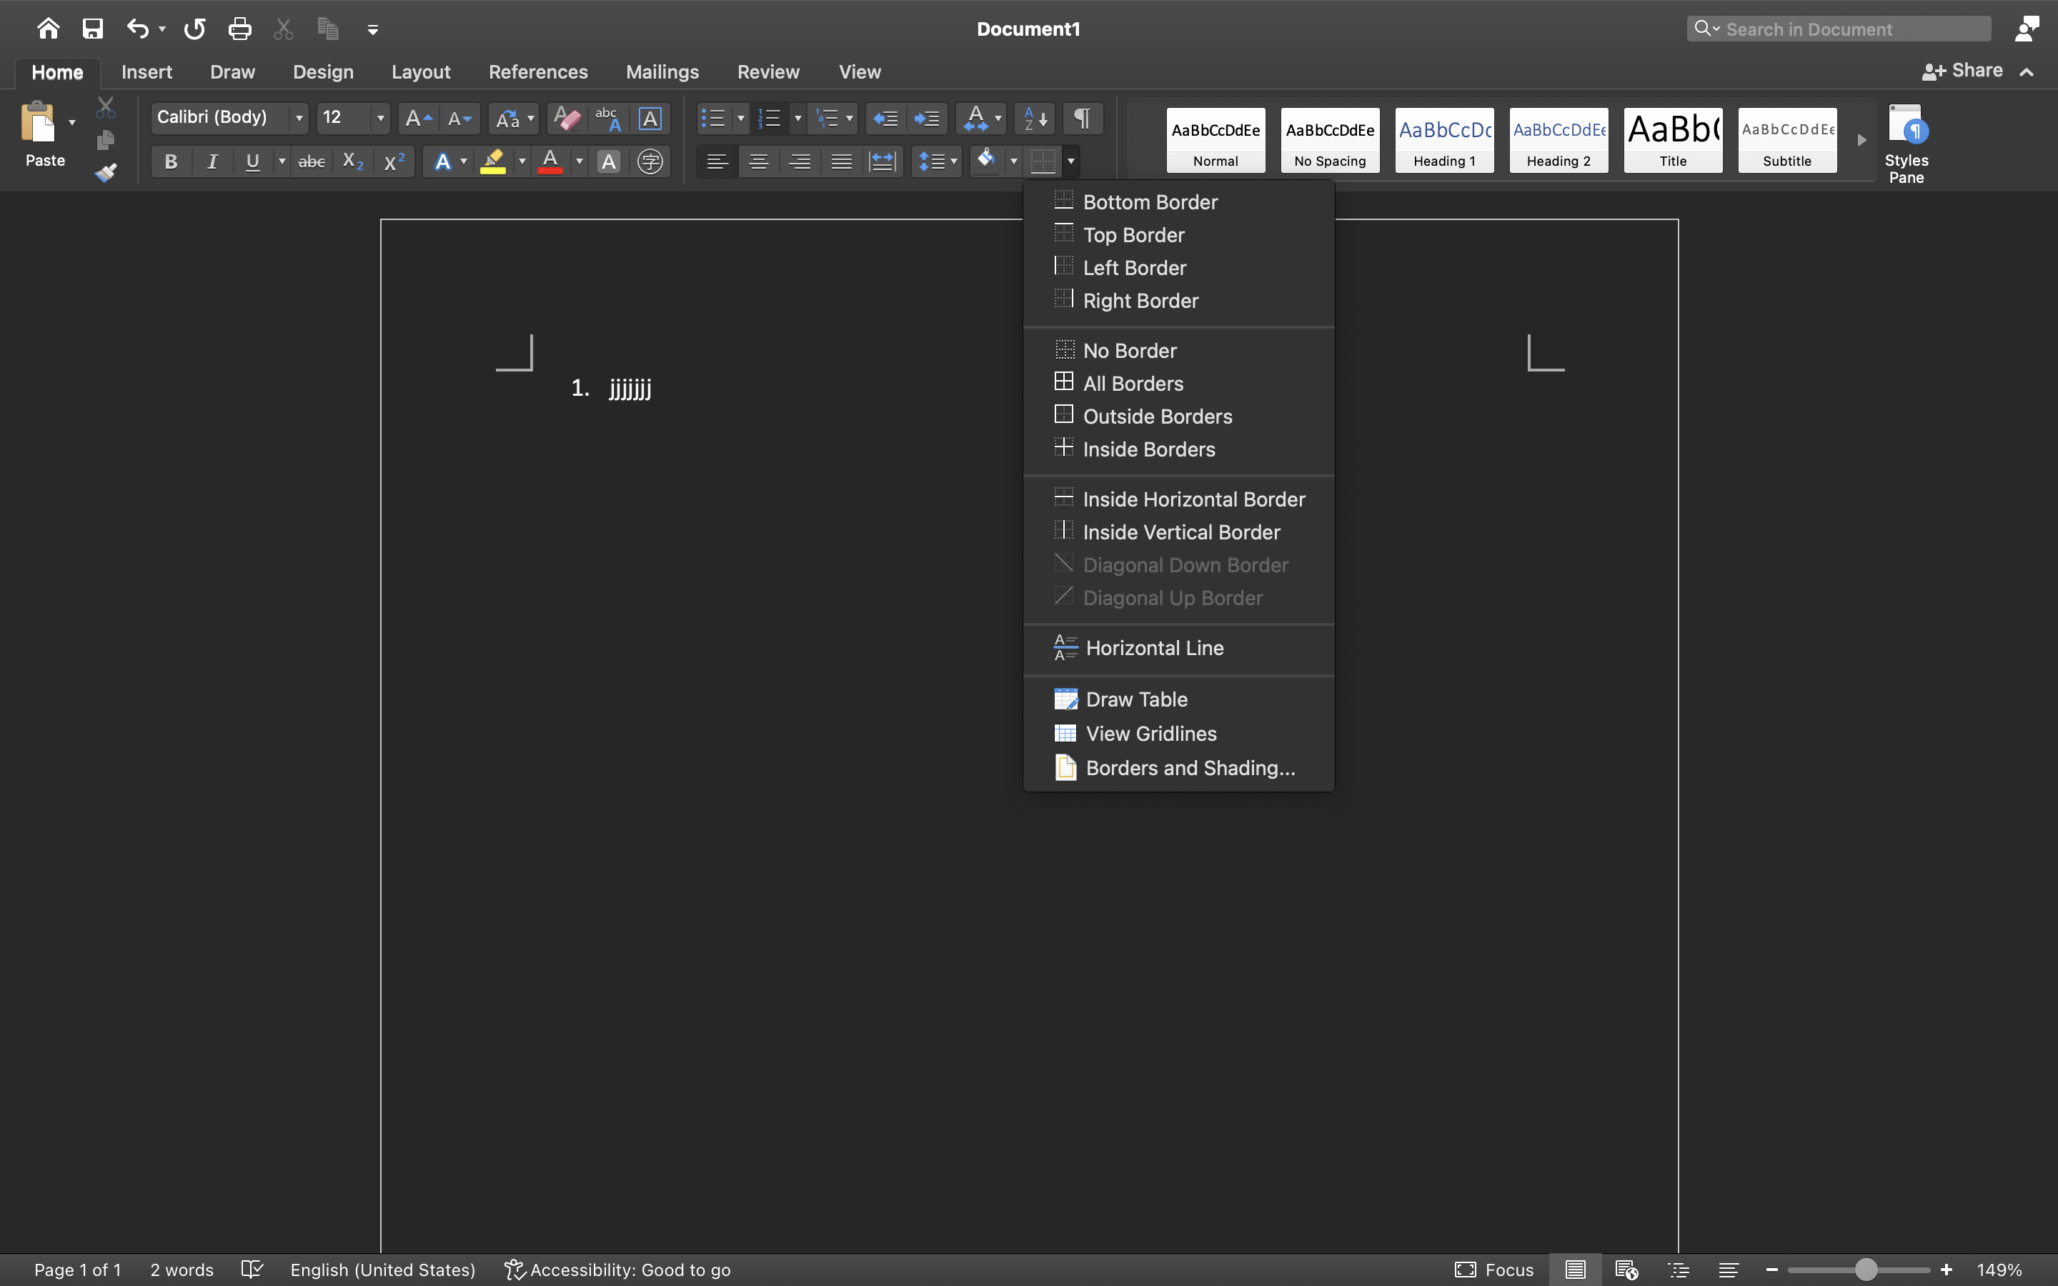  What do you see at coordinates (1653, 1270) in the screenshot?
I see `<AXUIElement 0x1109b5e10> {pid=11581}` at bounding box center [1653, 1270].